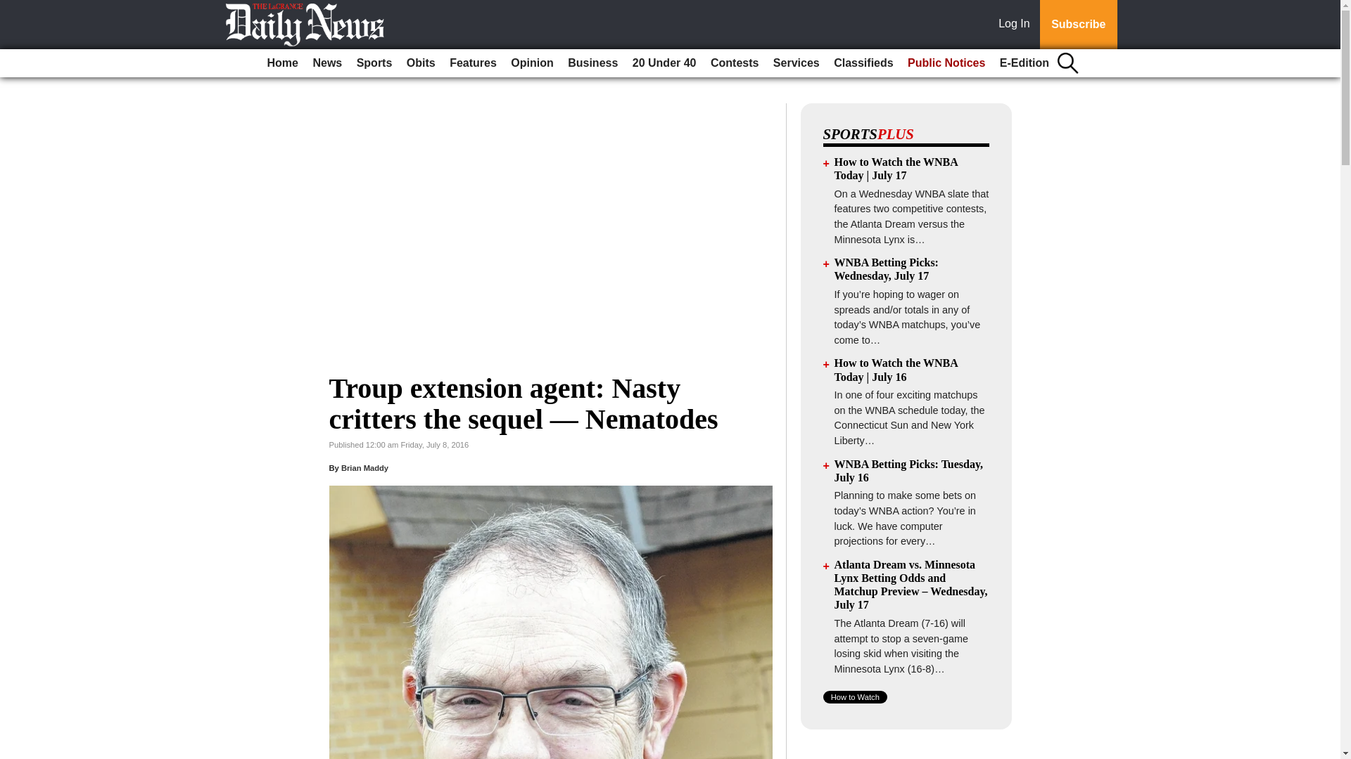  Describe the element at coordinates (1017, 25) in the screenshot. I see `Log In` at that location.